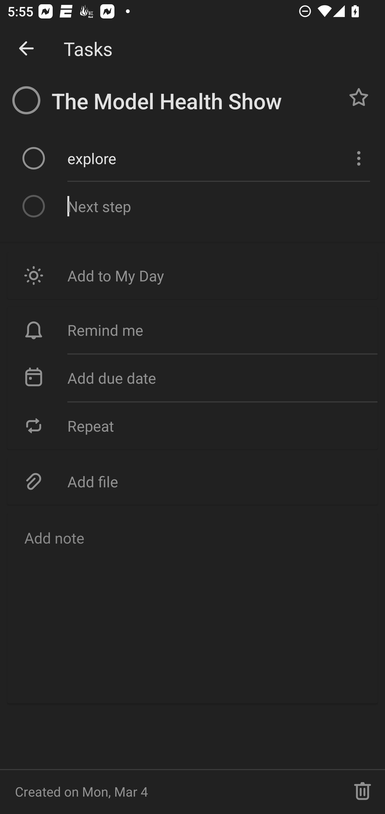  I want to click on Incomplete task The Model Health Show, Button, so click(26, 100).